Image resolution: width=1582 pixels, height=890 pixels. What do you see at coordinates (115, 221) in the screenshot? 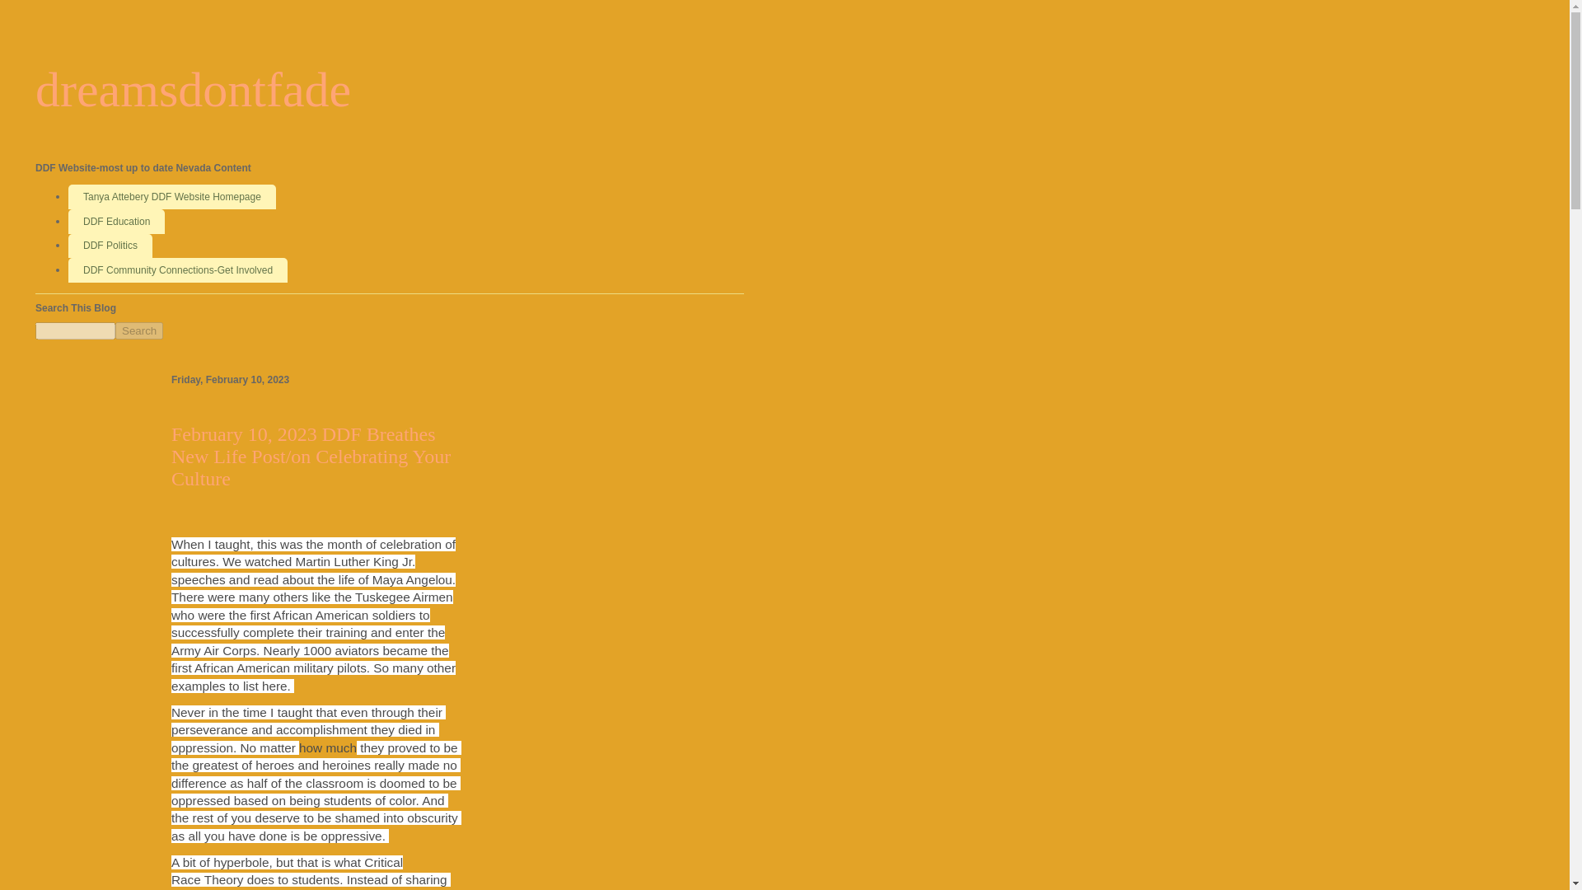
I see `DDF Education` at bounding box center [115, 221].